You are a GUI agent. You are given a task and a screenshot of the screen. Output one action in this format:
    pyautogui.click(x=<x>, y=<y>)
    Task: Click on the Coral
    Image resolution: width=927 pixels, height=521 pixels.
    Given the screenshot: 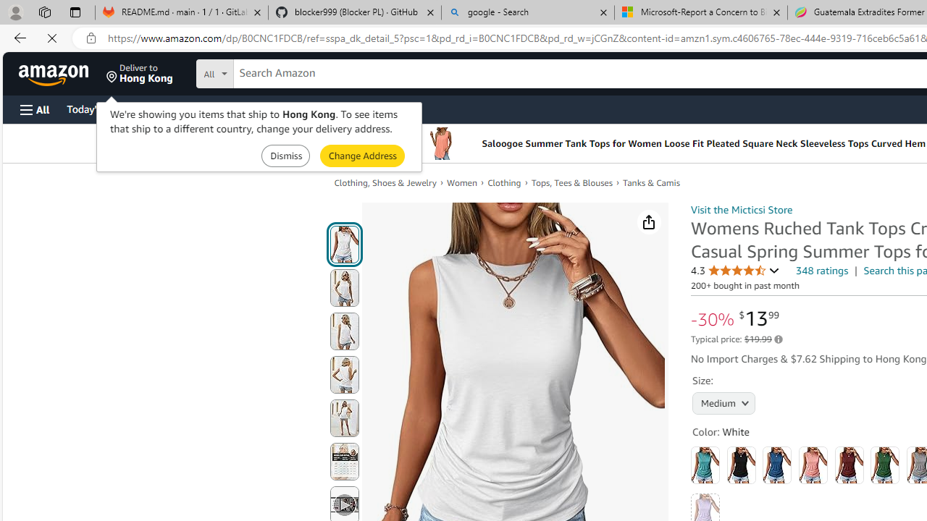 What is the action you would take?
    pyautogui.click(x=813, y=465)
    